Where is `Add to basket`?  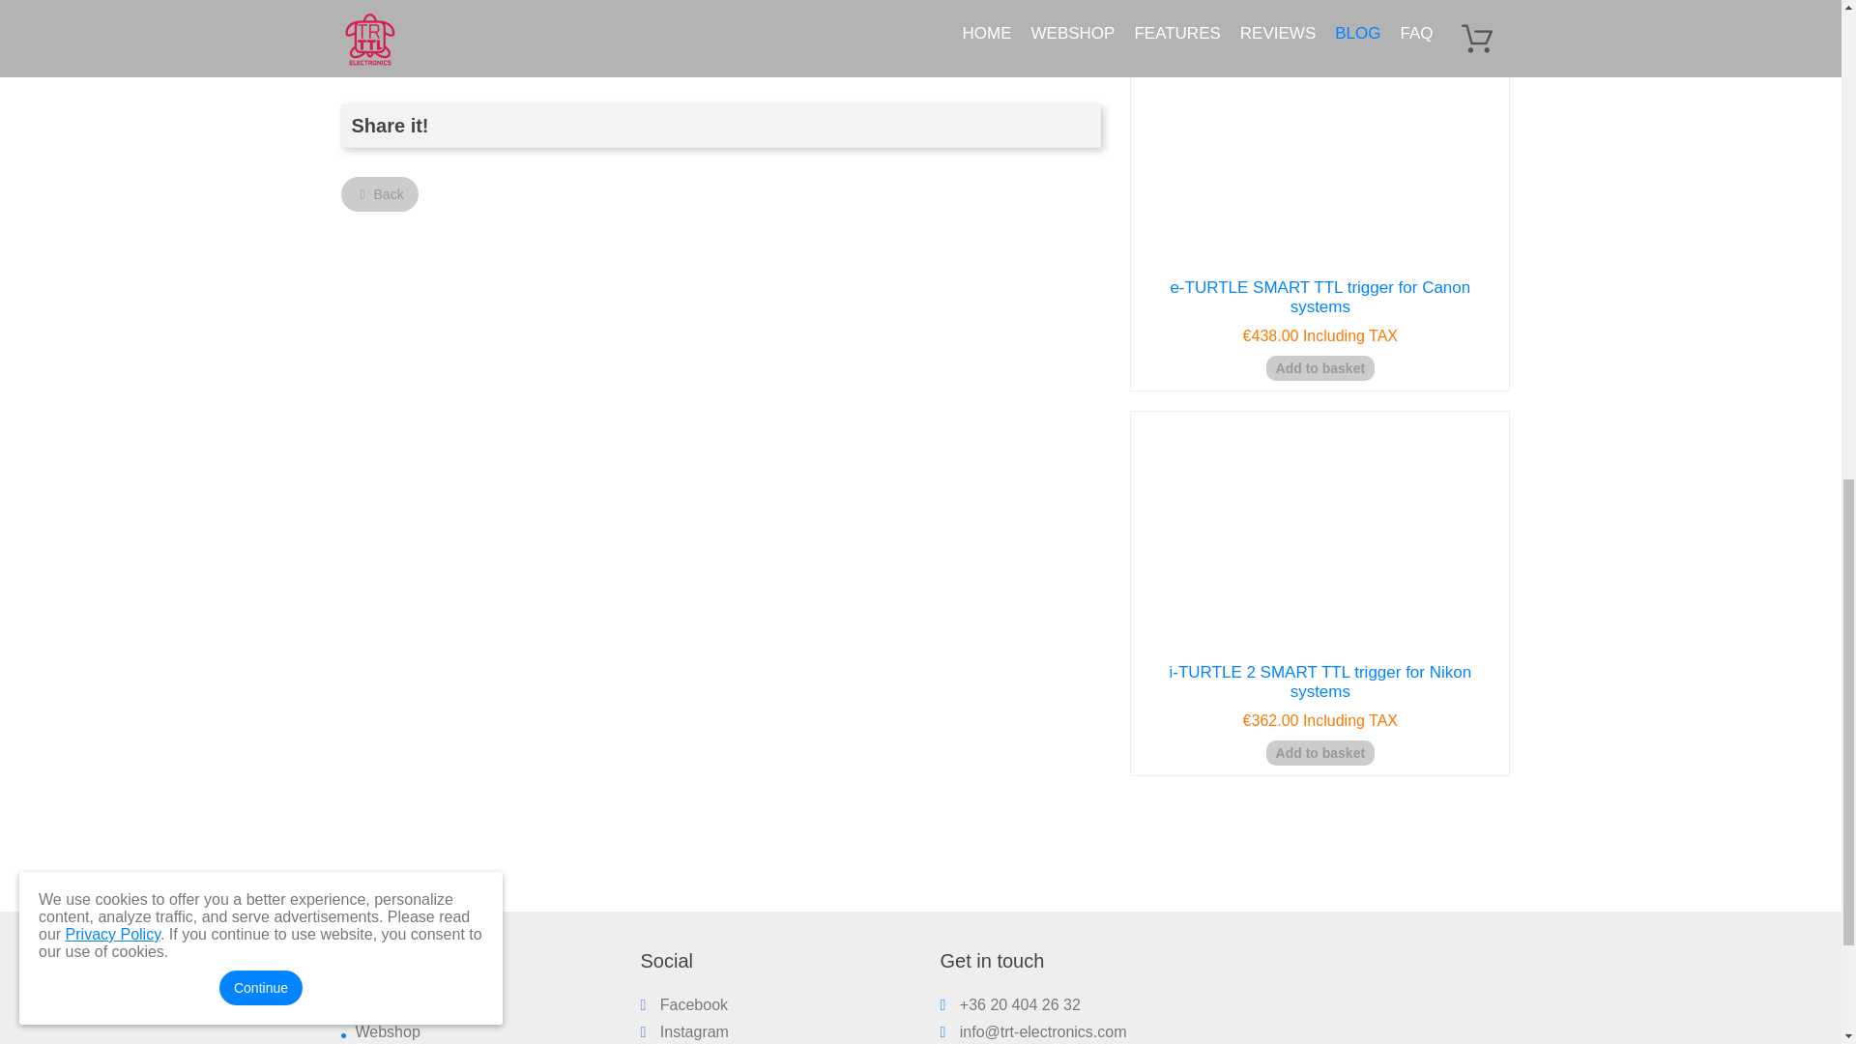 Add to basket is located at coordinates (1320, 752).